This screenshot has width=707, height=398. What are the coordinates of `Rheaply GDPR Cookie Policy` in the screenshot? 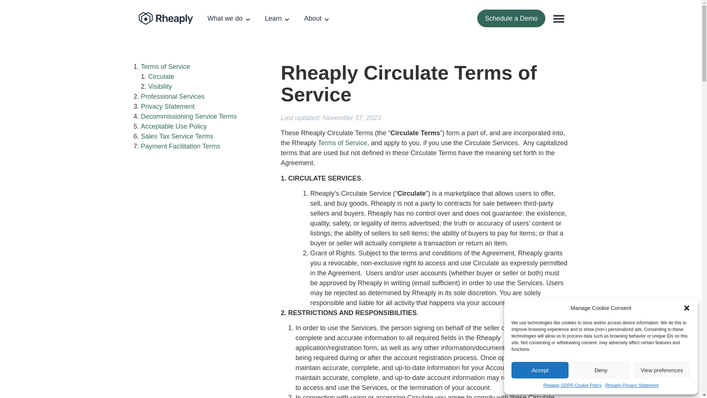 It's located at (572, 385).